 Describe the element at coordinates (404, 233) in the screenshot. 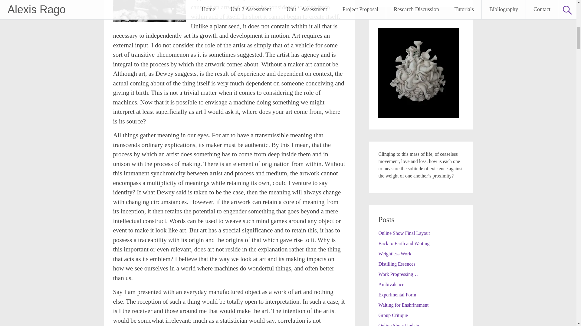

I see `Online Show Final Layout` at that location.